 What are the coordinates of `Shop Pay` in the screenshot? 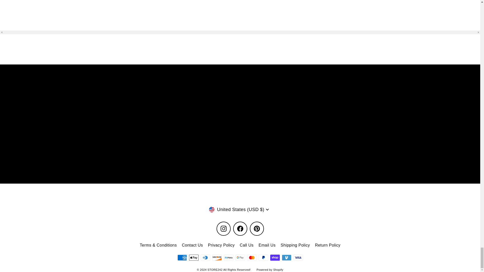 It's located at (275, 257).